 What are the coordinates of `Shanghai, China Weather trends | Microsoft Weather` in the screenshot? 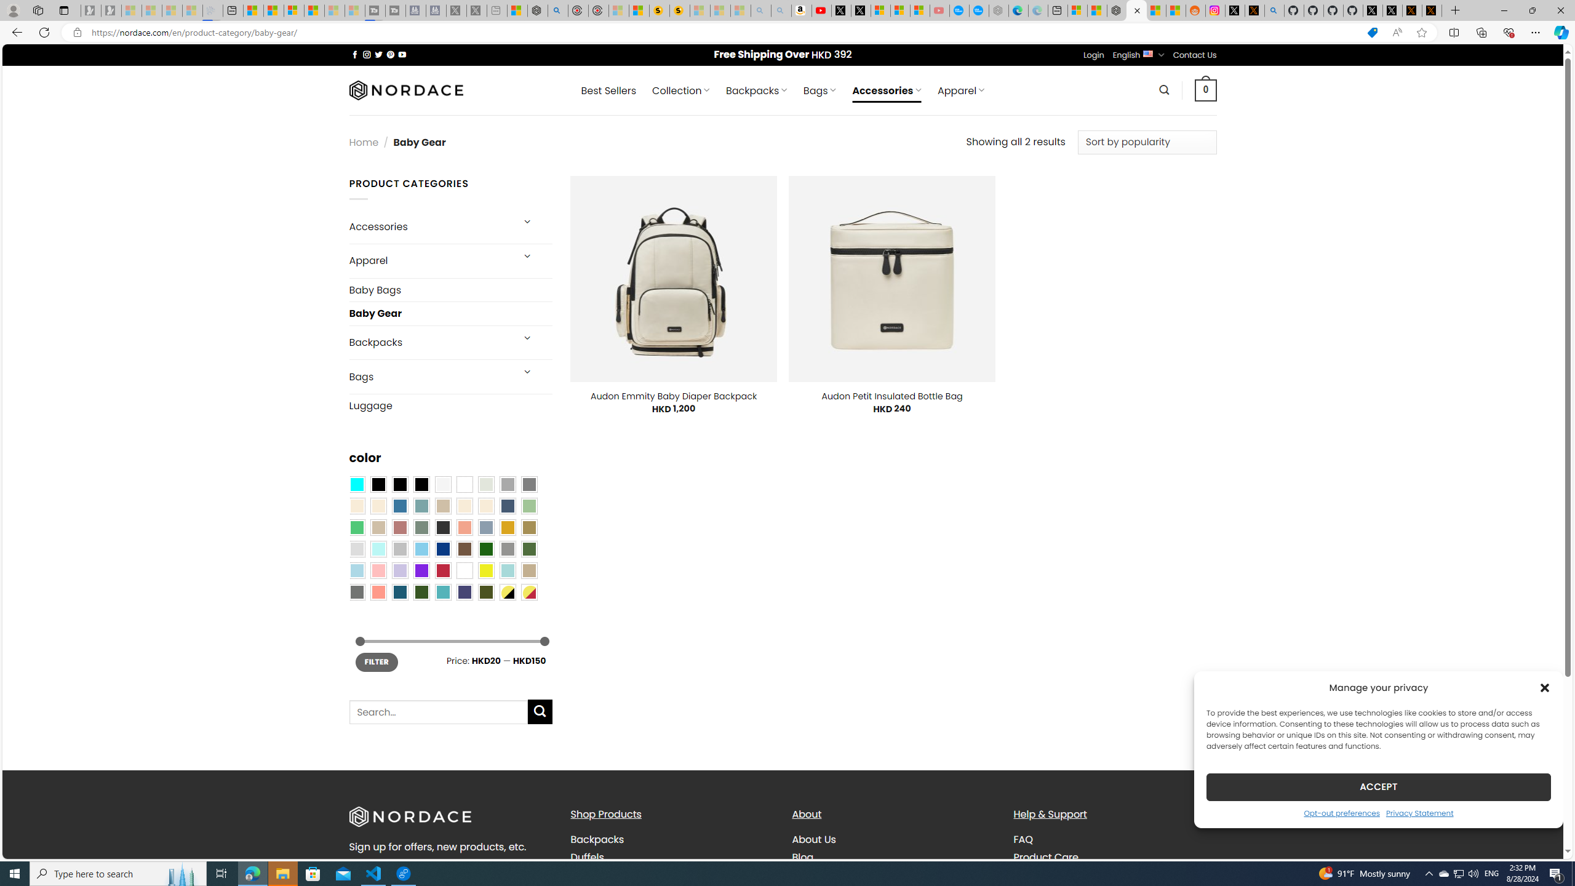 It's located at (1175, 10).